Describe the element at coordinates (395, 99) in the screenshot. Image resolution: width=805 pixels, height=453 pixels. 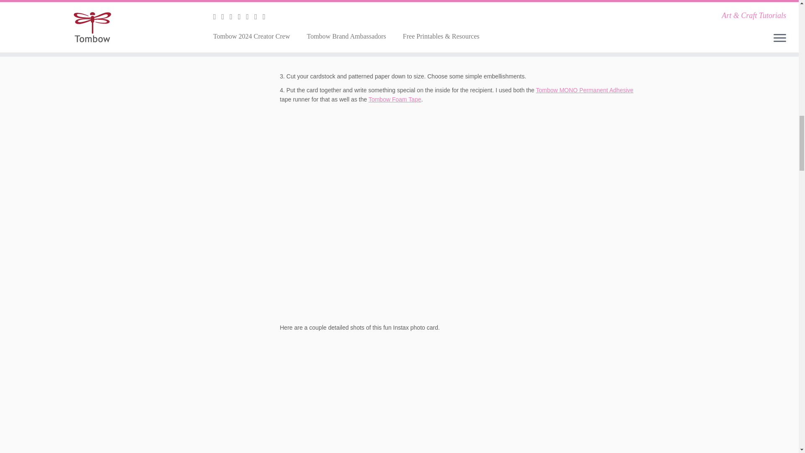
I see `Tombow Foam Tape` at that location.